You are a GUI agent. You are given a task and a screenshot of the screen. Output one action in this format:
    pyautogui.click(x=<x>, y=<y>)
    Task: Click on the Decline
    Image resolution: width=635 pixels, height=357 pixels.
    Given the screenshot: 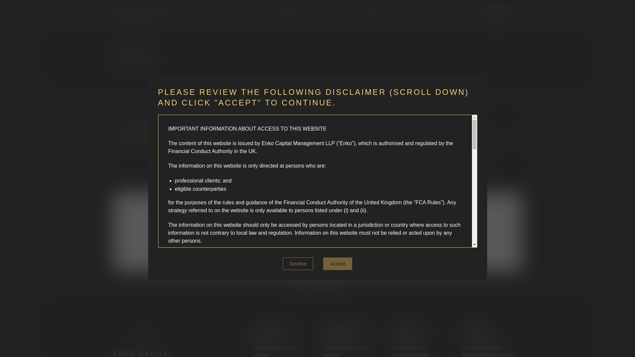 What is the action you would take?
    pyautogui.click(x=298, y=264)
    